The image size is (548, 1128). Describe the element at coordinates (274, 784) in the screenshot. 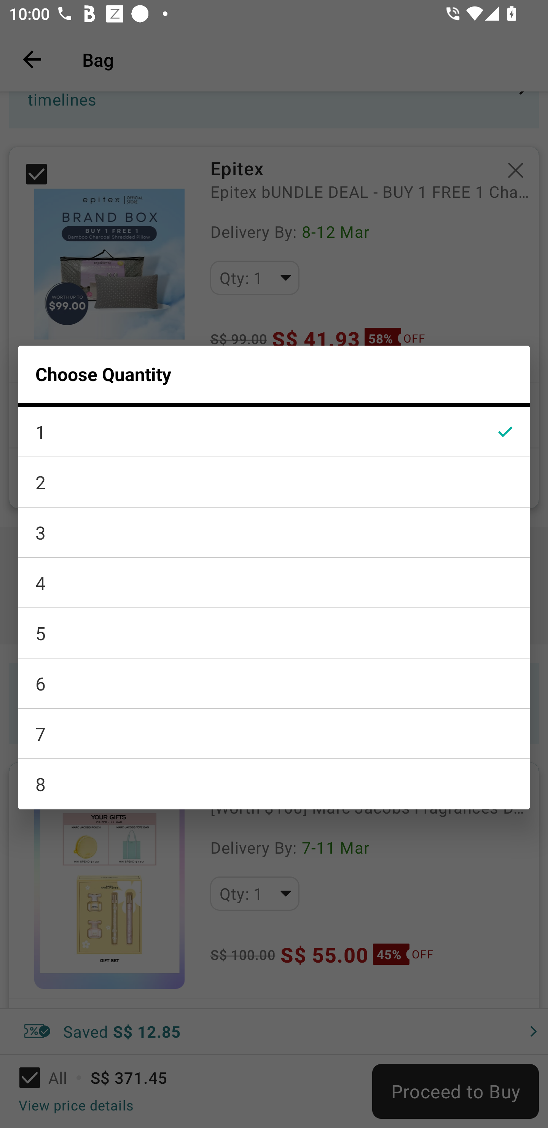

I see `8` at that location.